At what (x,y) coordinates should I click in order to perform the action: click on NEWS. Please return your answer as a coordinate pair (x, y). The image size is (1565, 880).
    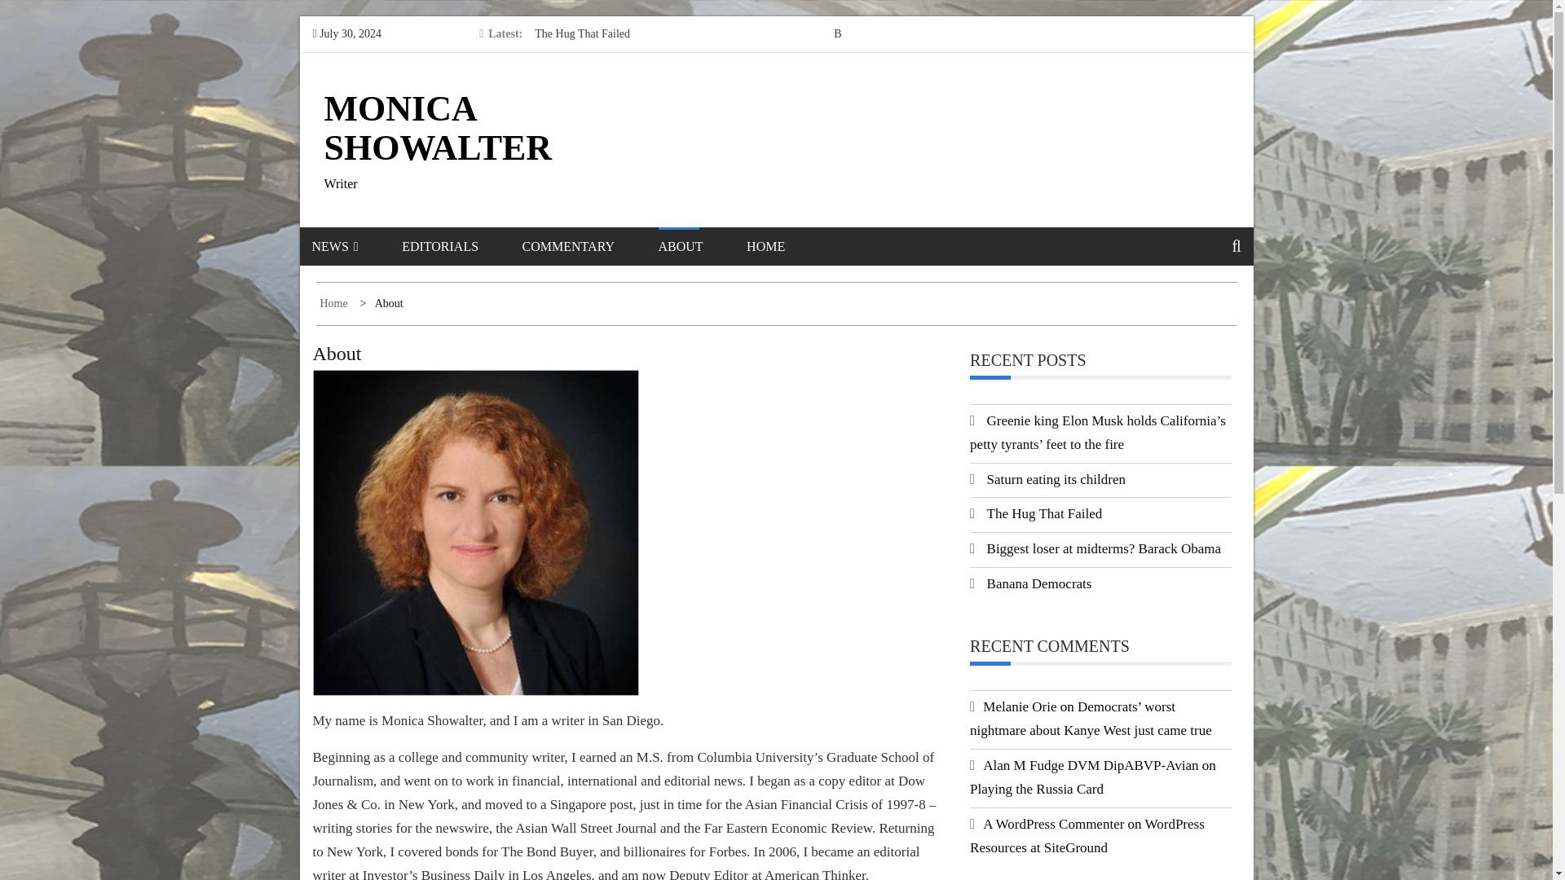
    Looking at the image, I should click on (355, 246).